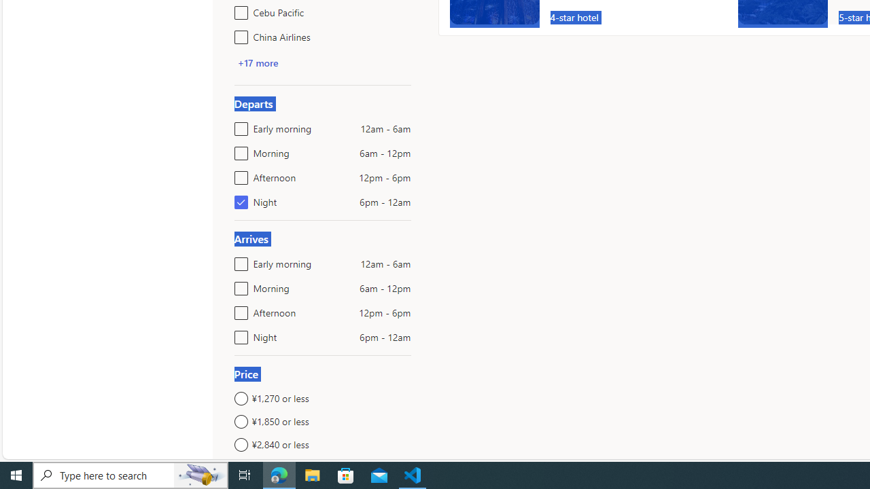 The width and height of the screenshot is (870, 489). Describe the element at coordinates (239, 285) in the screenshot. I see `Morning6am - 12pm` at that location.